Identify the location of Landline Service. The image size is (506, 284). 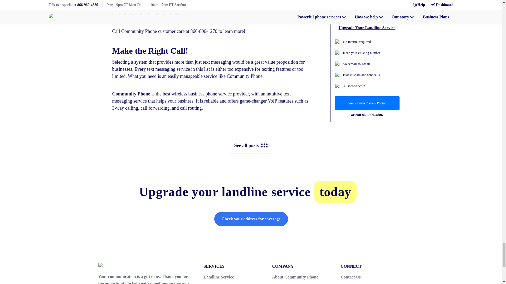
(218, 277).